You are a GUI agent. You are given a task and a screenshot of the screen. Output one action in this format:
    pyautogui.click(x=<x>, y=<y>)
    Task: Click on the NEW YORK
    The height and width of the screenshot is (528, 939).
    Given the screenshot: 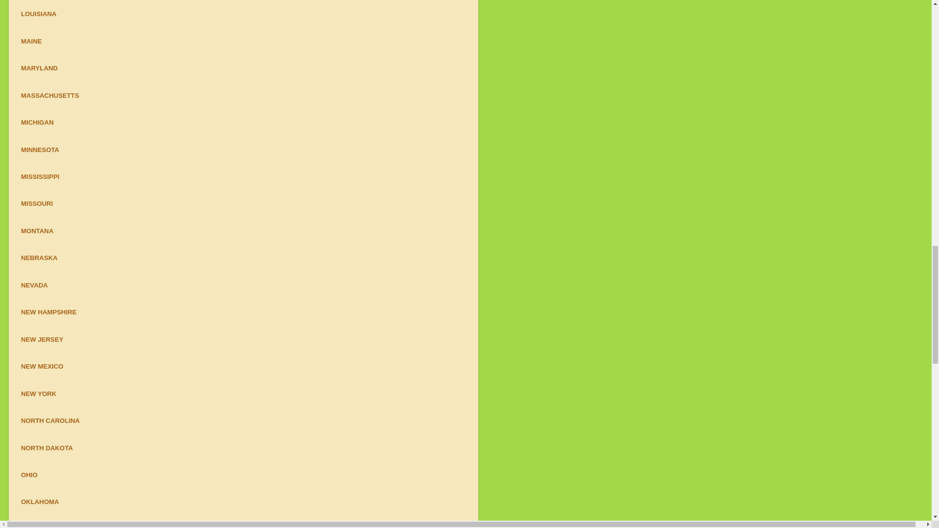 What is the action you would take?
    pyautogui.click(x=38, y=394)
    